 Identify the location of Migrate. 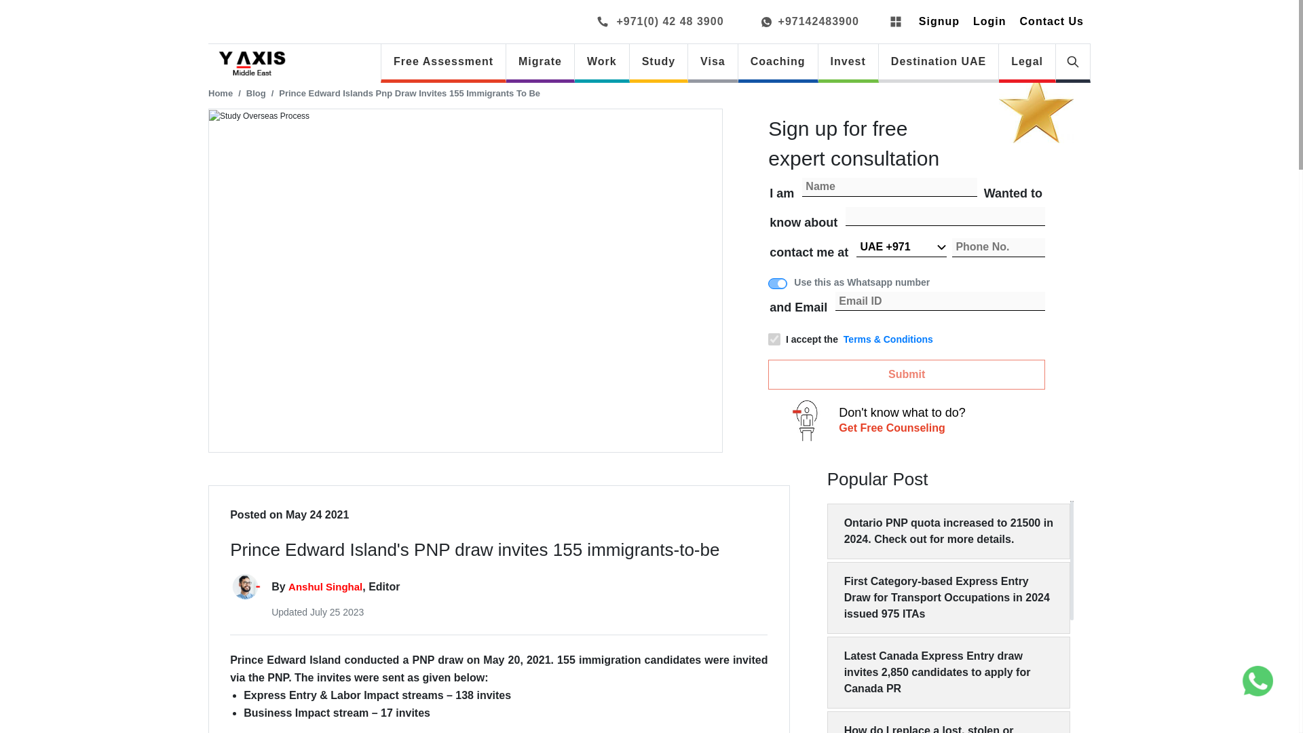
(540, 61).